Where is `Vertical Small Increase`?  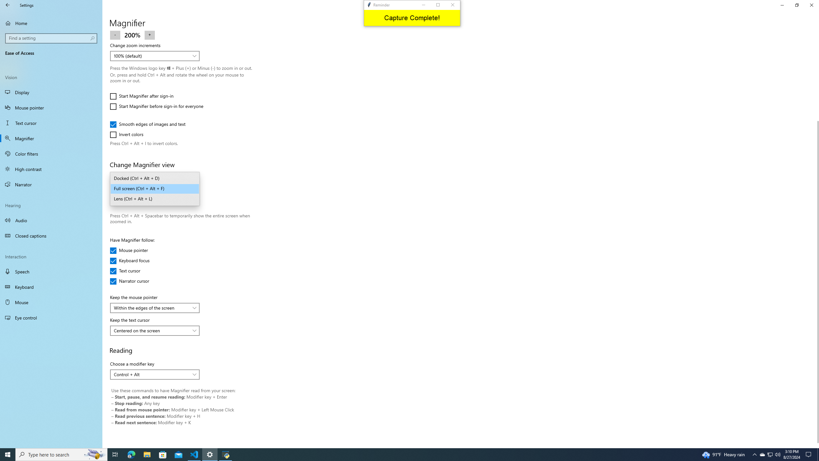
Vertical Small Increase is located at coordinates (816, 445).